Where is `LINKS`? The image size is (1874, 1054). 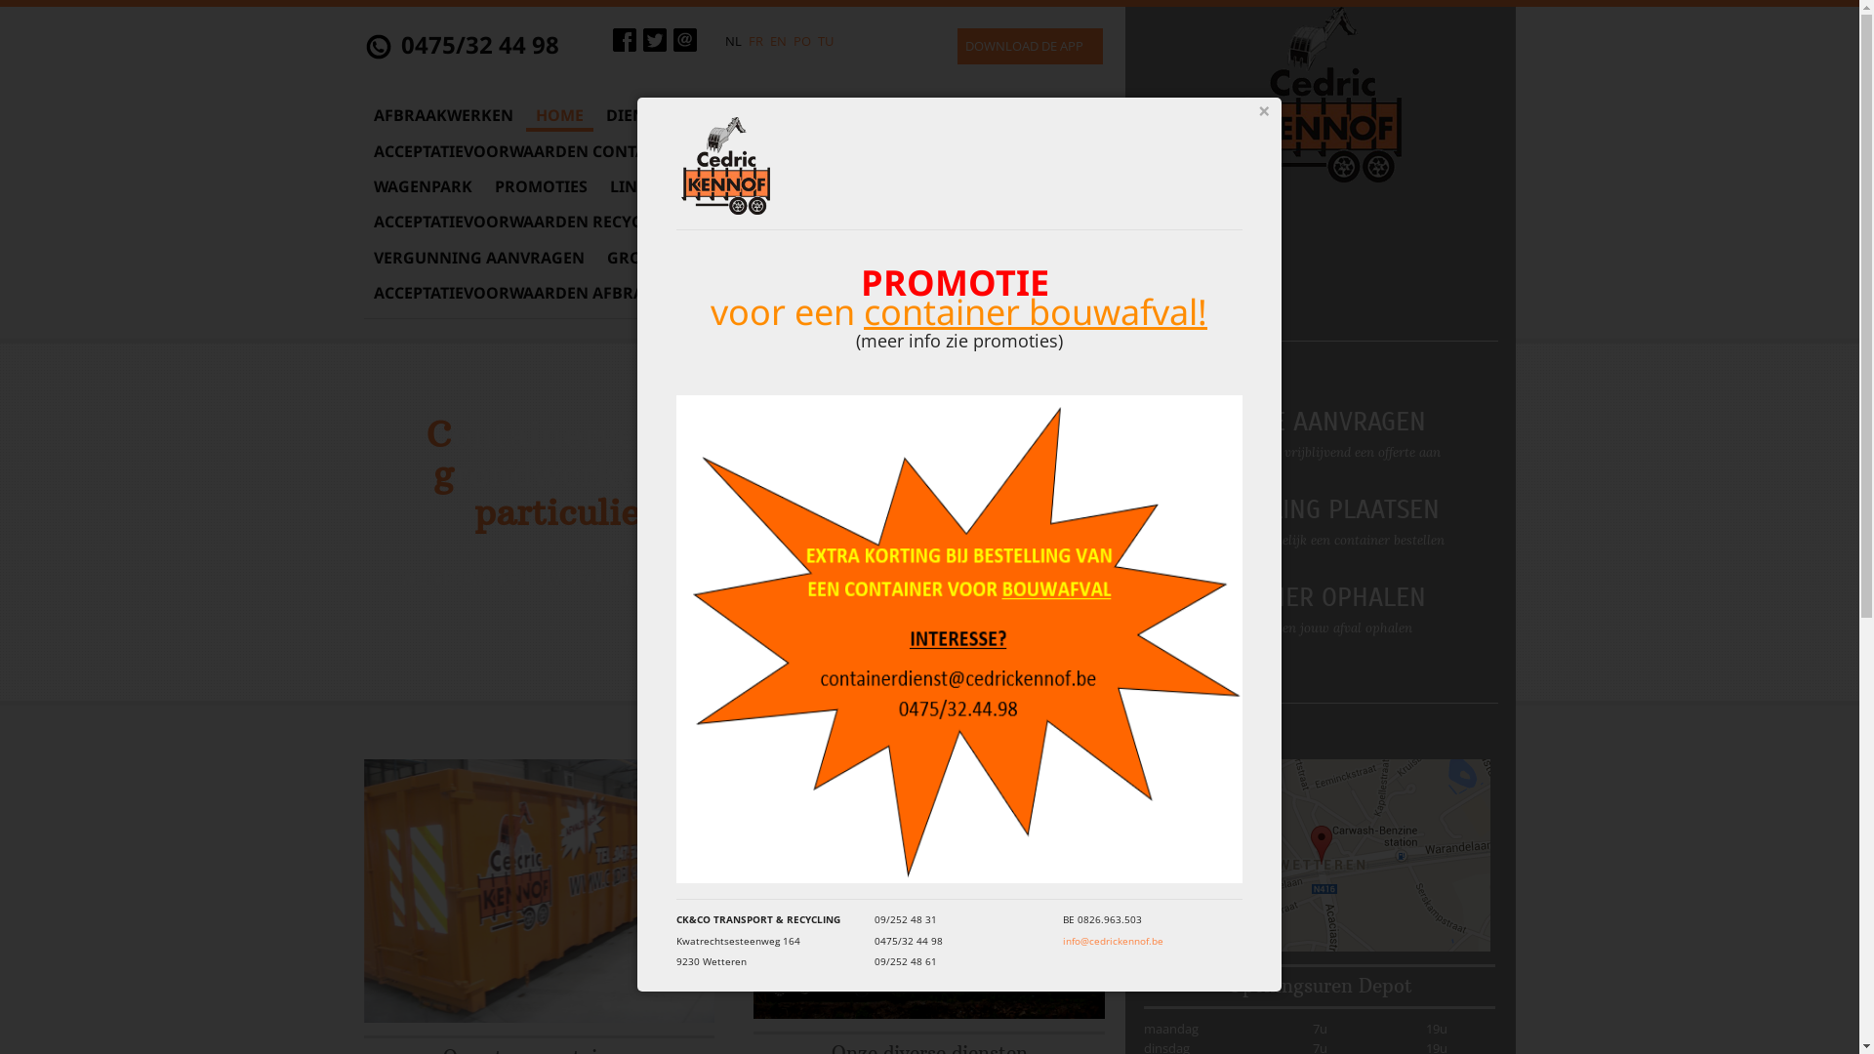 LINKS is located at coordinates (632, 186).